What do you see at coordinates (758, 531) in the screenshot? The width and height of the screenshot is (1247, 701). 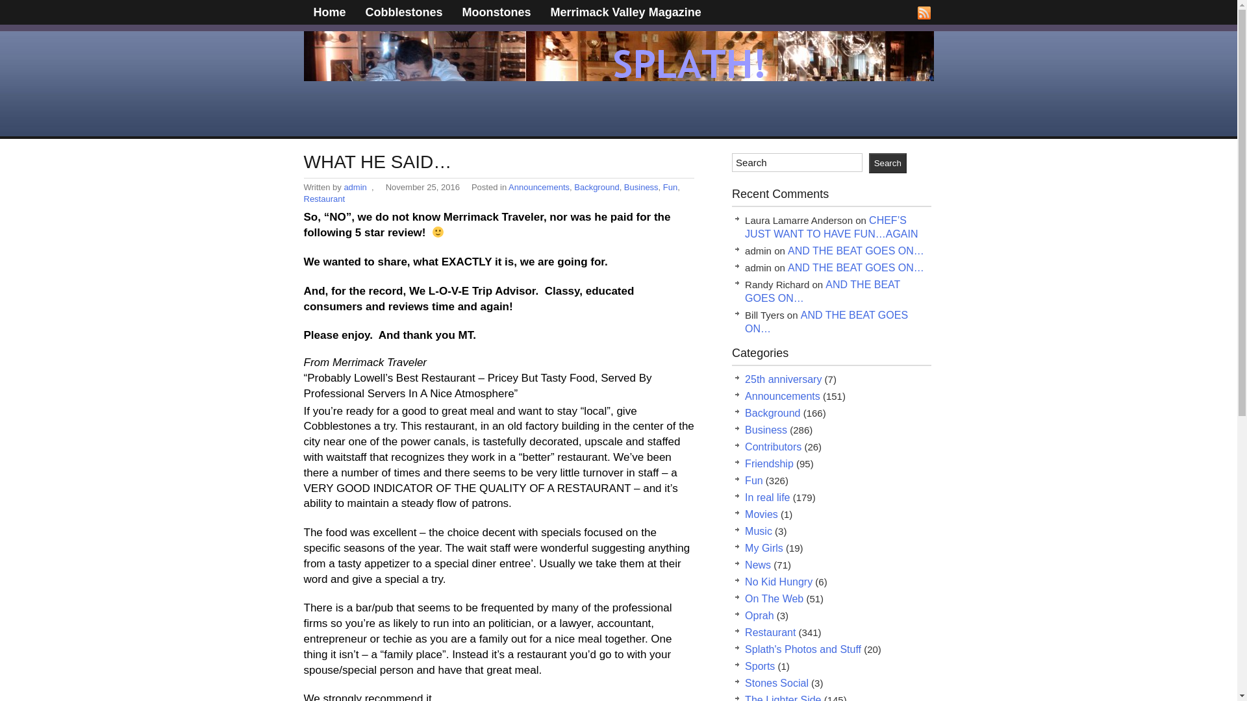 I see `Music` at bounding box center [758, 531].